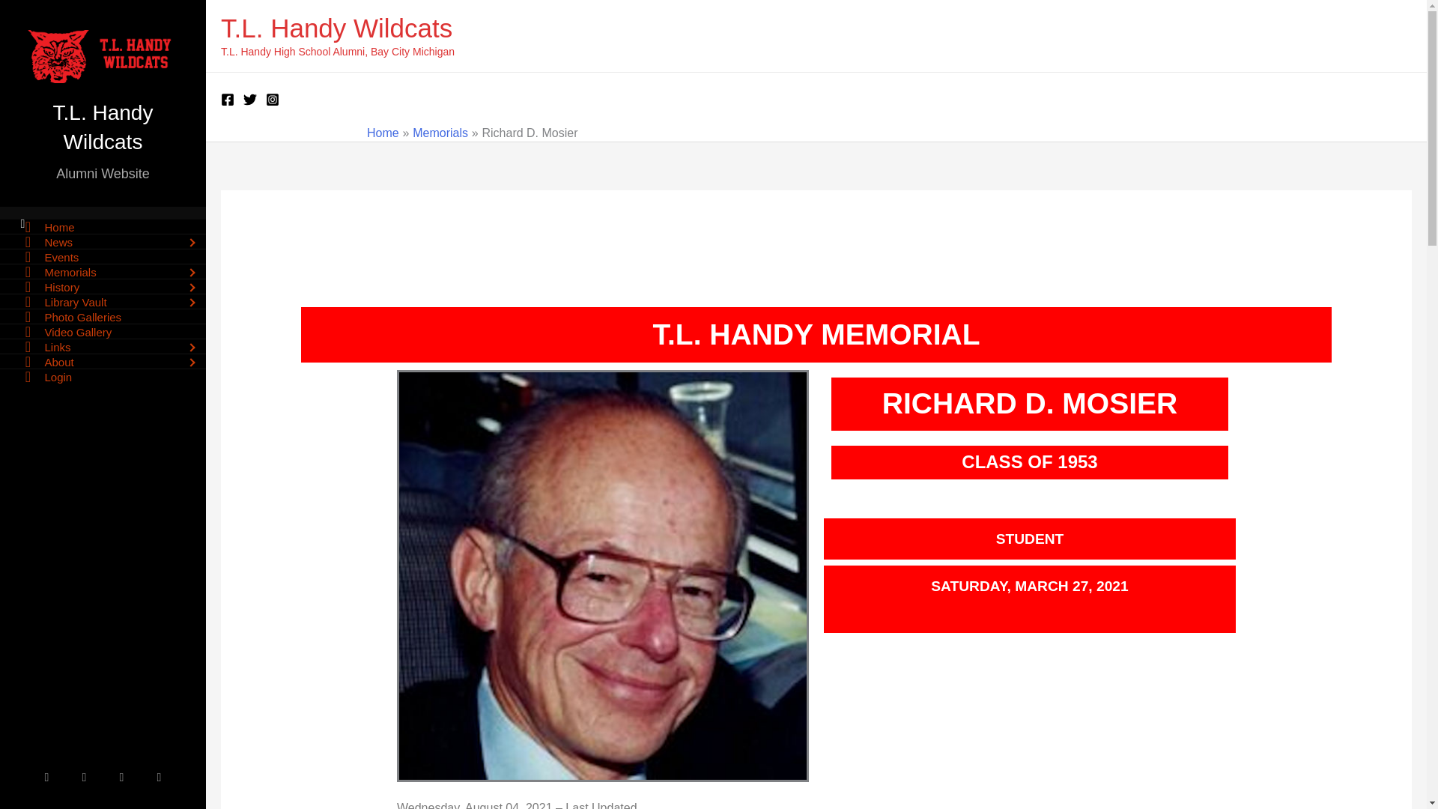 The height and width of the screenshot is (809, 1438). I want to click on About, so click(103, 361).